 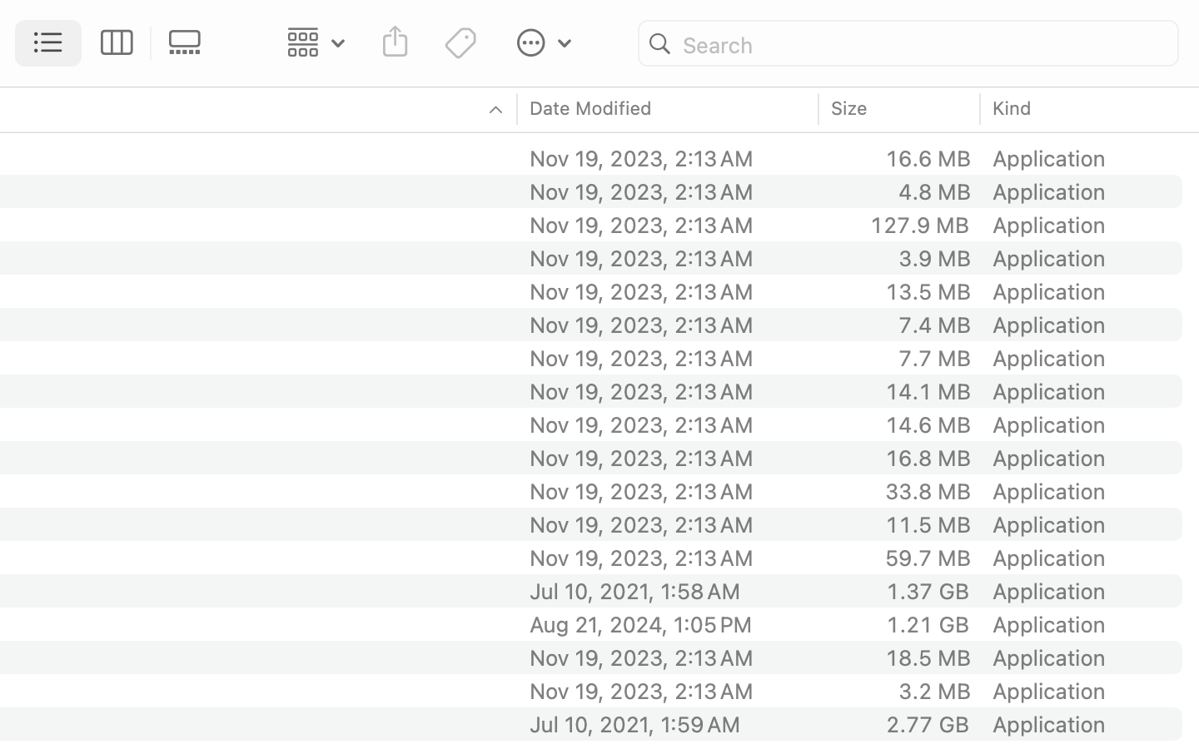 I want to click on 1, so click(x=49, y=43).